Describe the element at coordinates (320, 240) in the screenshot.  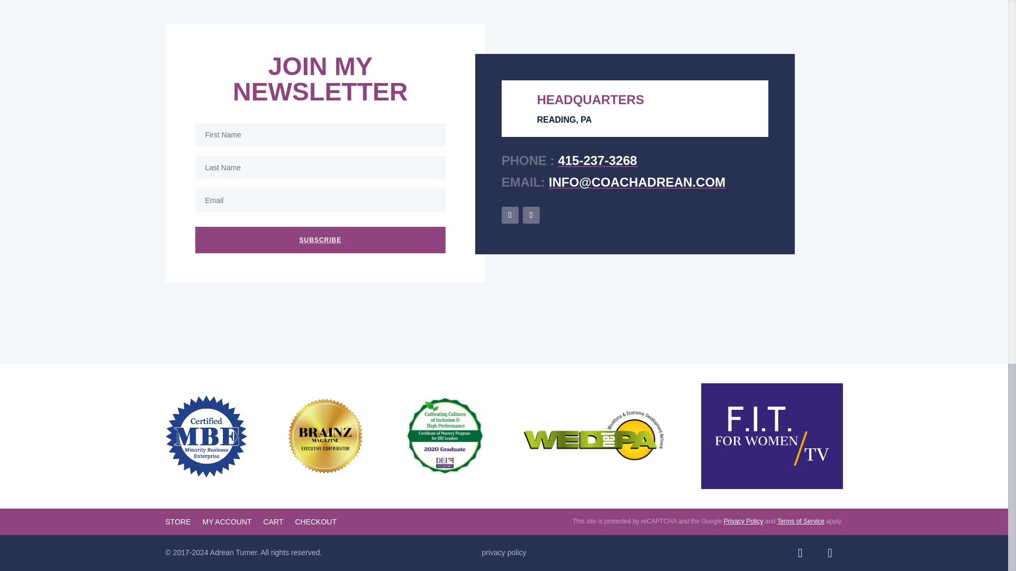
I see `SUBSCRIBE` at that location.